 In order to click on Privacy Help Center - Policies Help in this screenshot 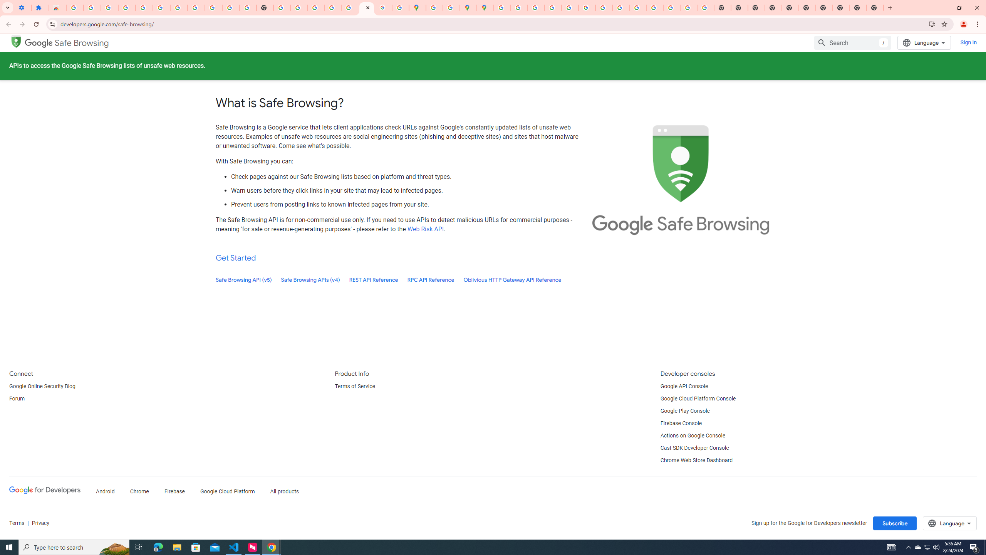, I will do `click(536, 8)`.